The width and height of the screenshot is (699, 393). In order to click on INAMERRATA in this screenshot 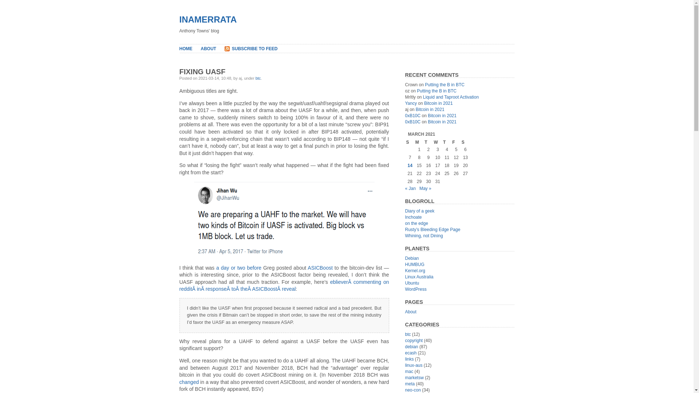, I will do `click(208, 20)`.